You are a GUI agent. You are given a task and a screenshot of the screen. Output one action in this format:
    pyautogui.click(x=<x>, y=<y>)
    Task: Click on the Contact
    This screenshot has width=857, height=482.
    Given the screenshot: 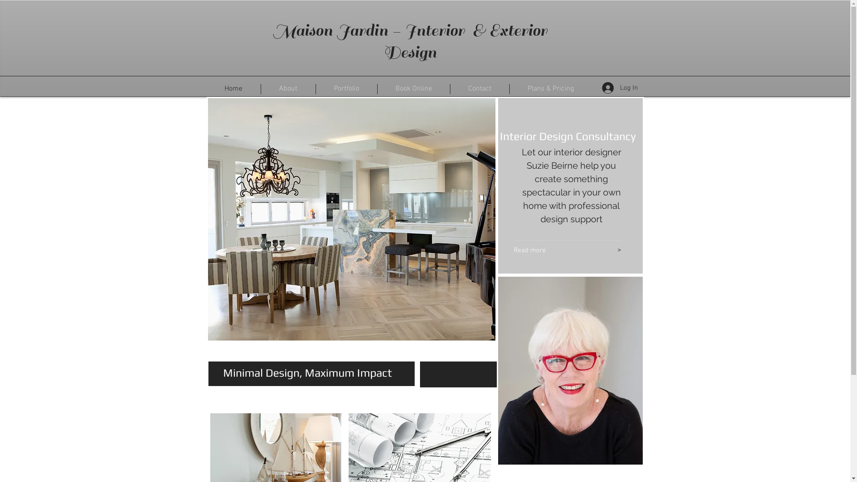 What is the action you would take?
    pyautogui.click(x=479, y=89)
    